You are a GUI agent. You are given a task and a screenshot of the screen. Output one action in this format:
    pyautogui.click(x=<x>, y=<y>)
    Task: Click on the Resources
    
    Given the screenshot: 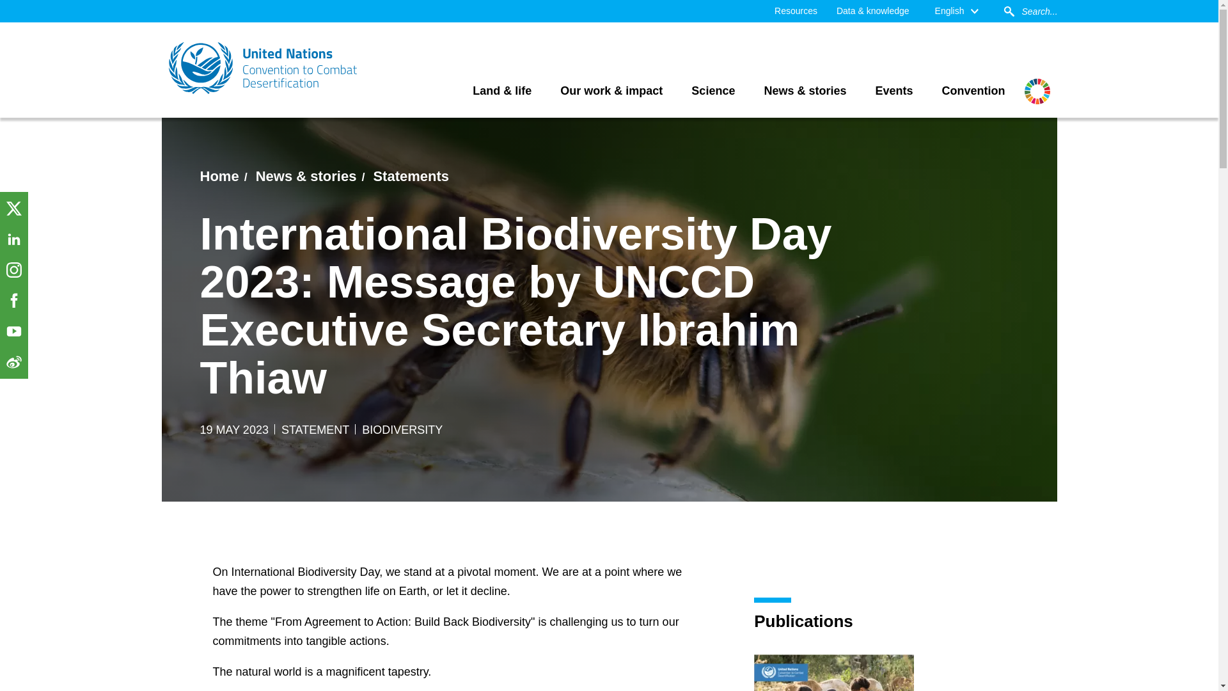 What is the action you would take?
    pyautogui.click(x=796, y=11)
    